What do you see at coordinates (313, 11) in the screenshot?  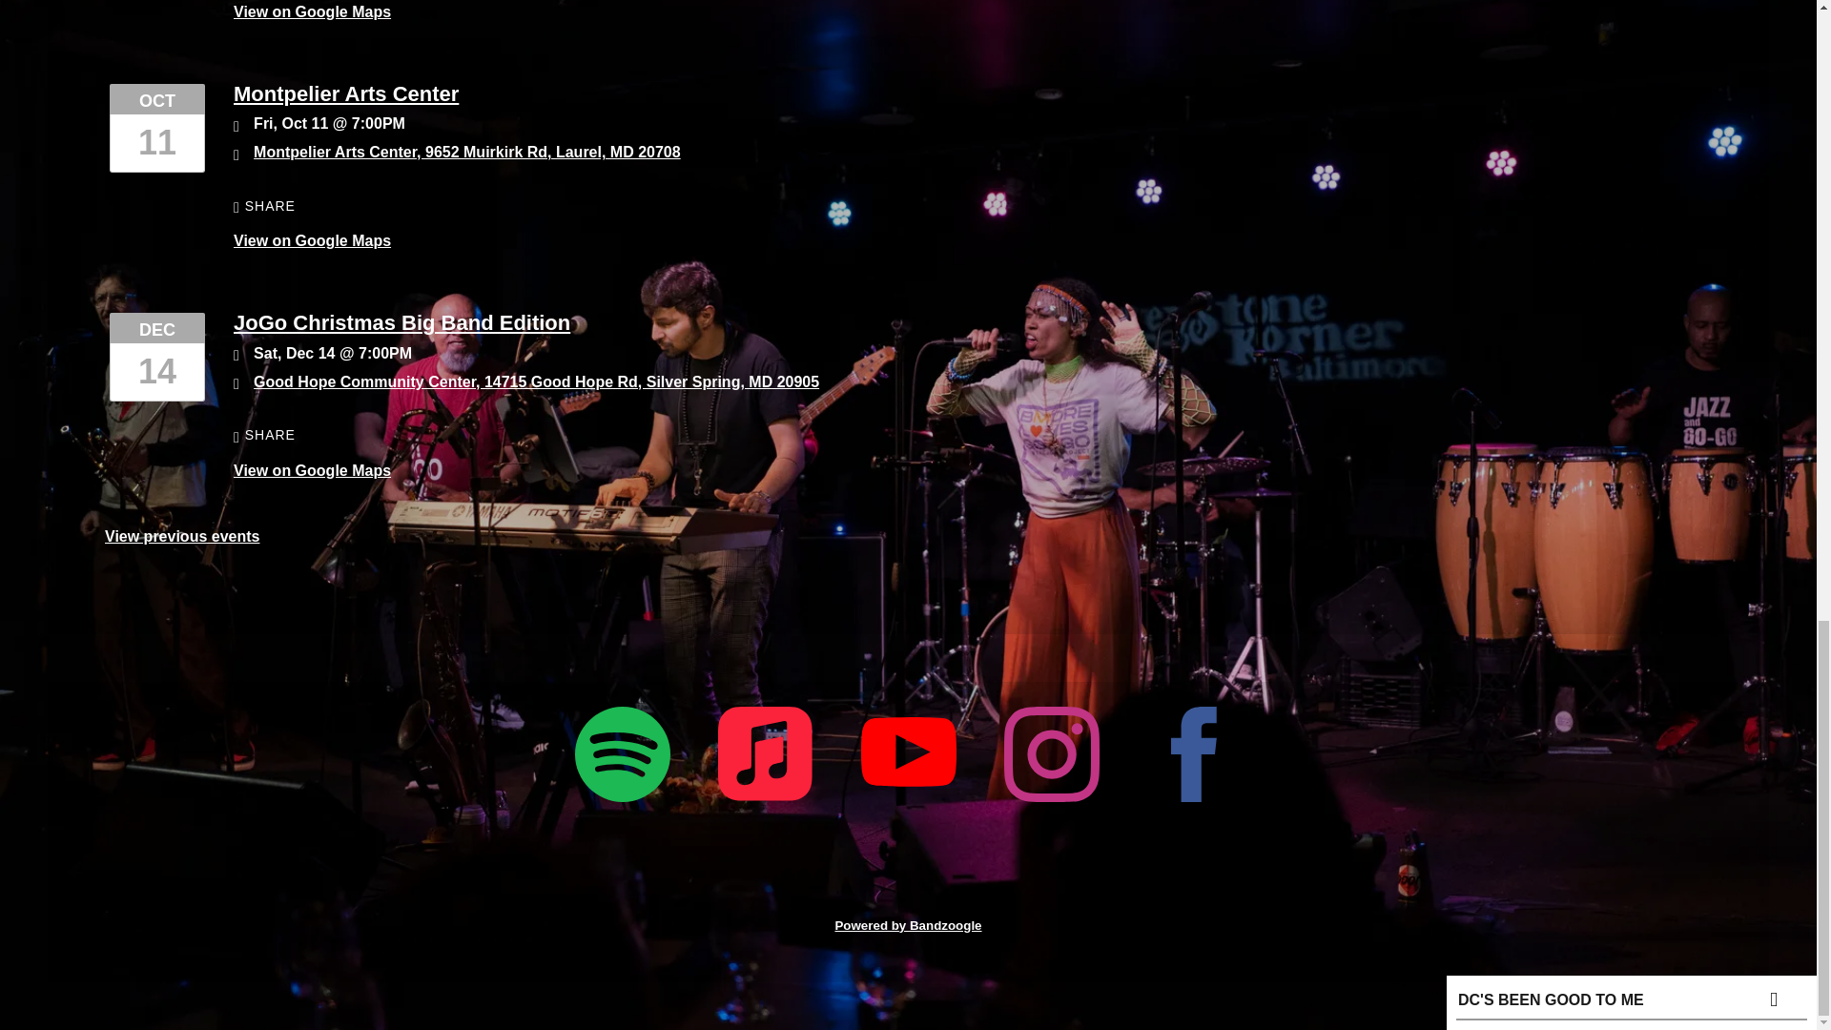 I see `View on Google Maps` at bounding box center [313, 11].